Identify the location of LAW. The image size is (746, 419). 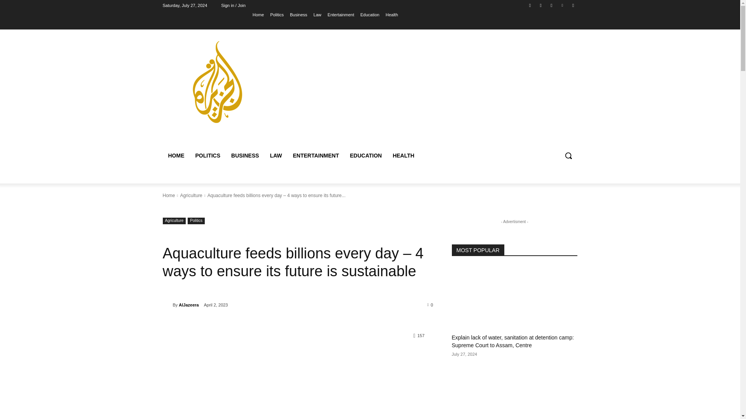
(276, 155).